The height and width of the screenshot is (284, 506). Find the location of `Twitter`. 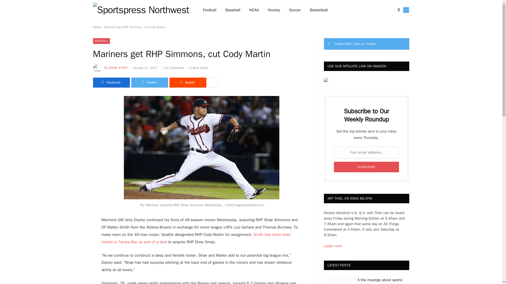

Twitter is located at coordinates (406, 10).